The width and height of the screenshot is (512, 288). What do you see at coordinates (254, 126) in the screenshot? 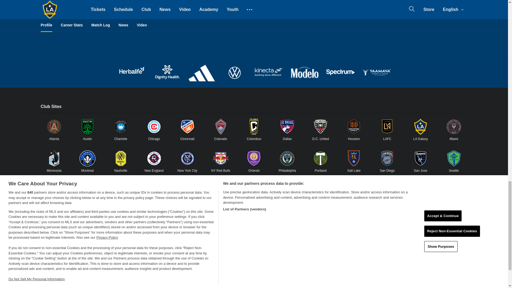
I see `Link to Columbus` at bounding box center [254, 126].